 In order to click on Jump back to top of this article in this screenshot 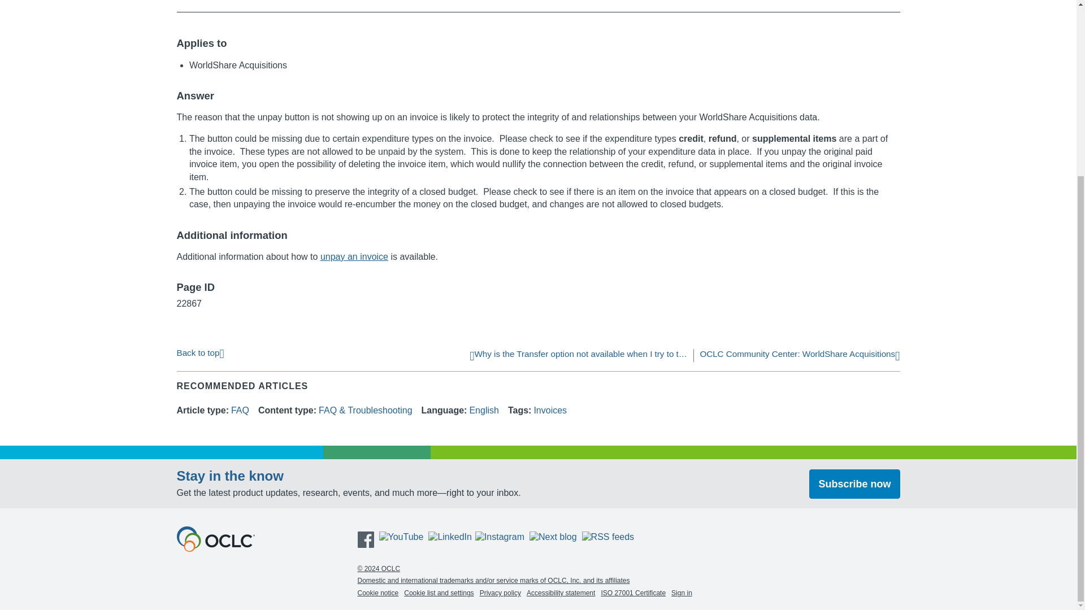, I will do `click(199, 352)`.